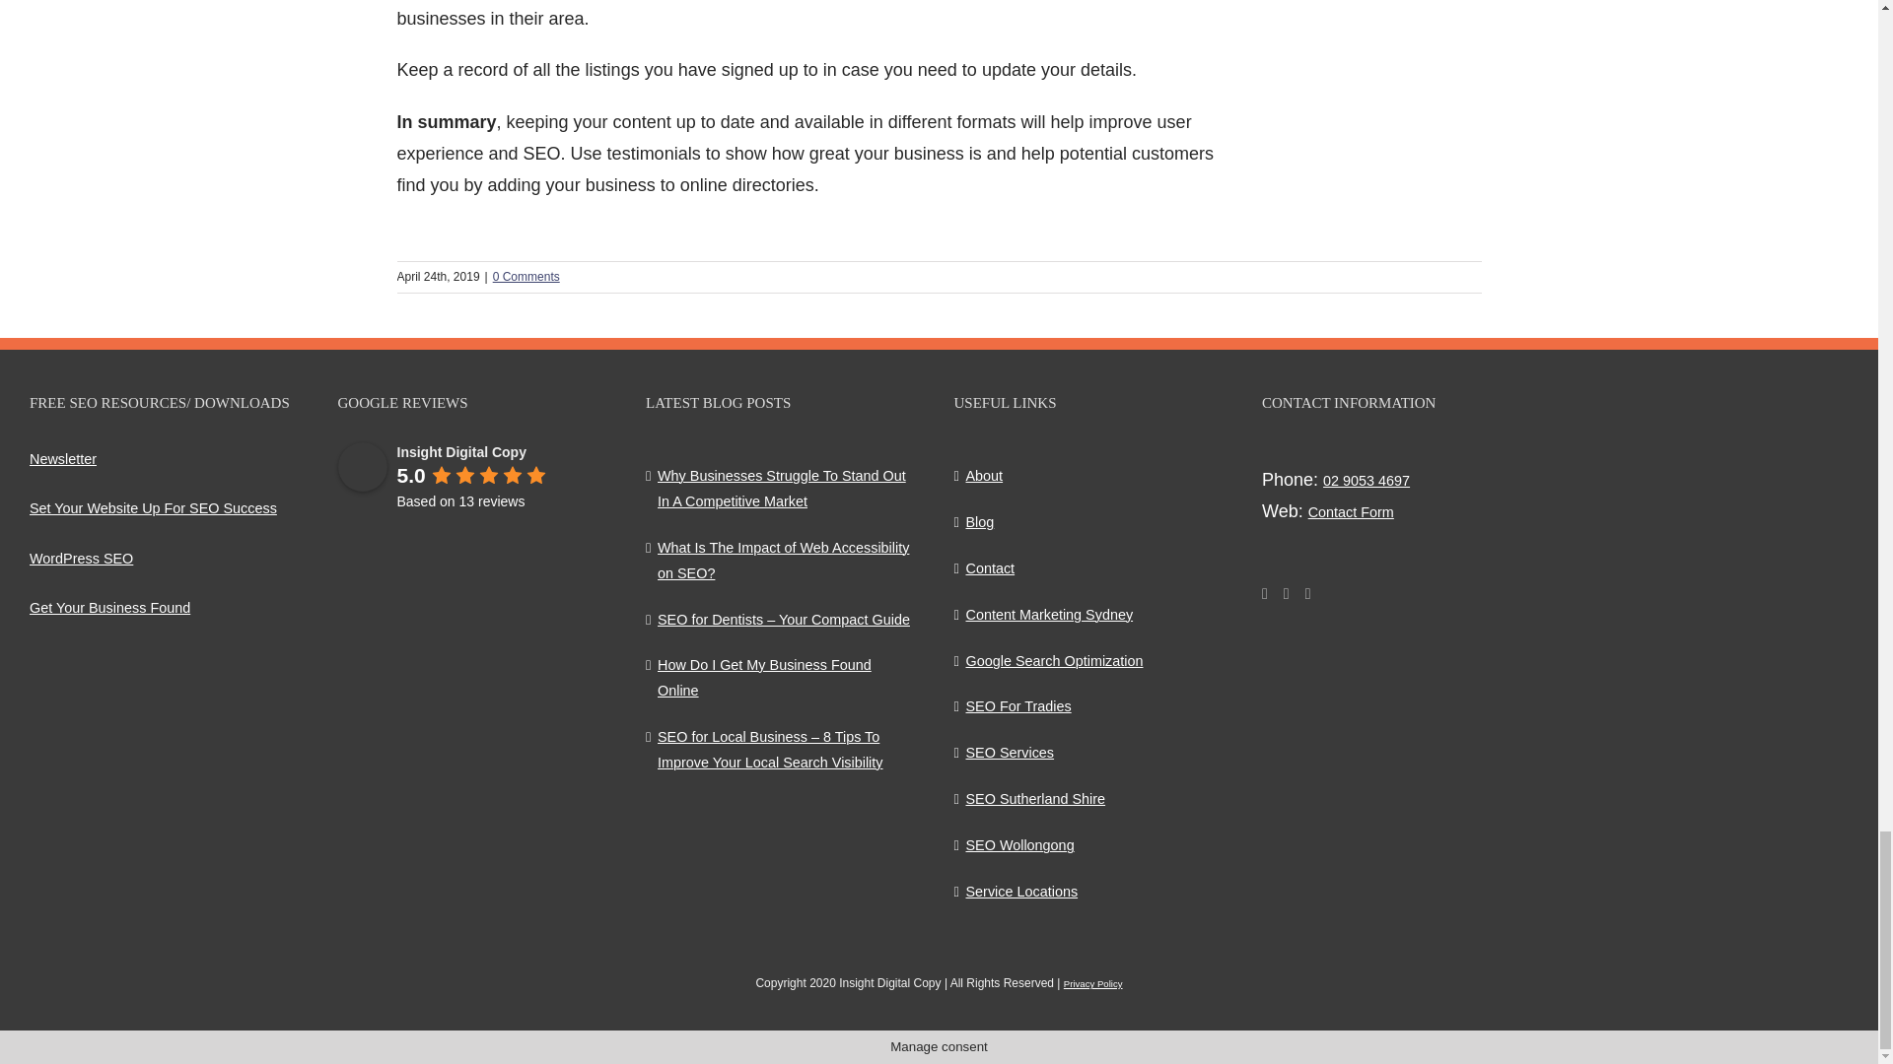  I want to click on WordPress SEO, so click(81, 558).